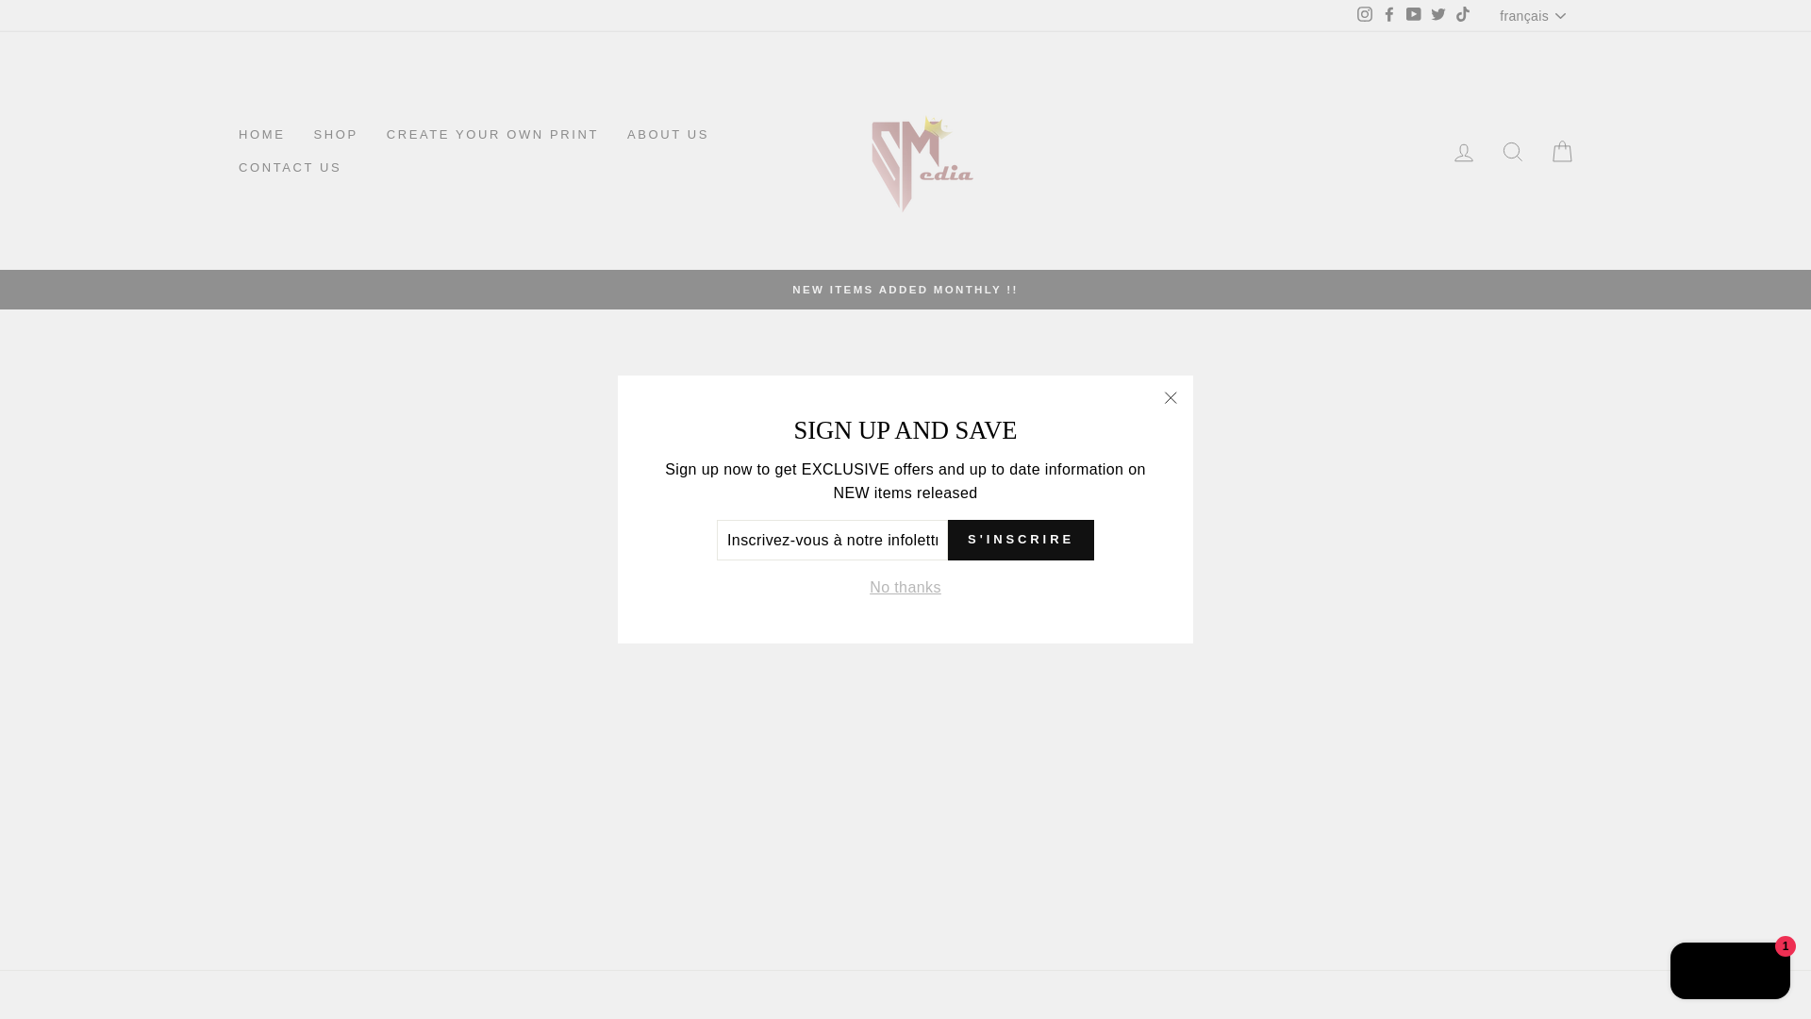  Describe the element at coordinates (668, 134) in the screenshot. I see `ABOUT US` at that location.